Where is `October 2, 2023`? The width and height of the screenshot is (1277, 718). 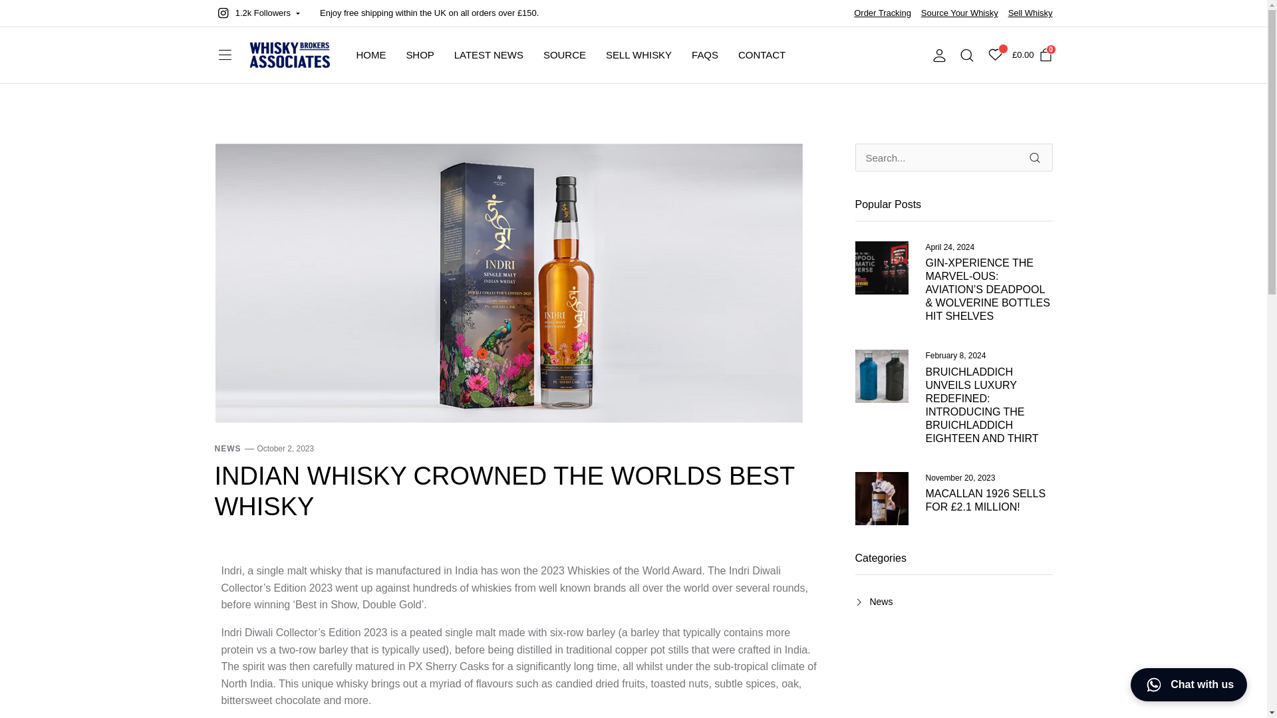
October 2, 2023 is located at coordinates (285, 448).